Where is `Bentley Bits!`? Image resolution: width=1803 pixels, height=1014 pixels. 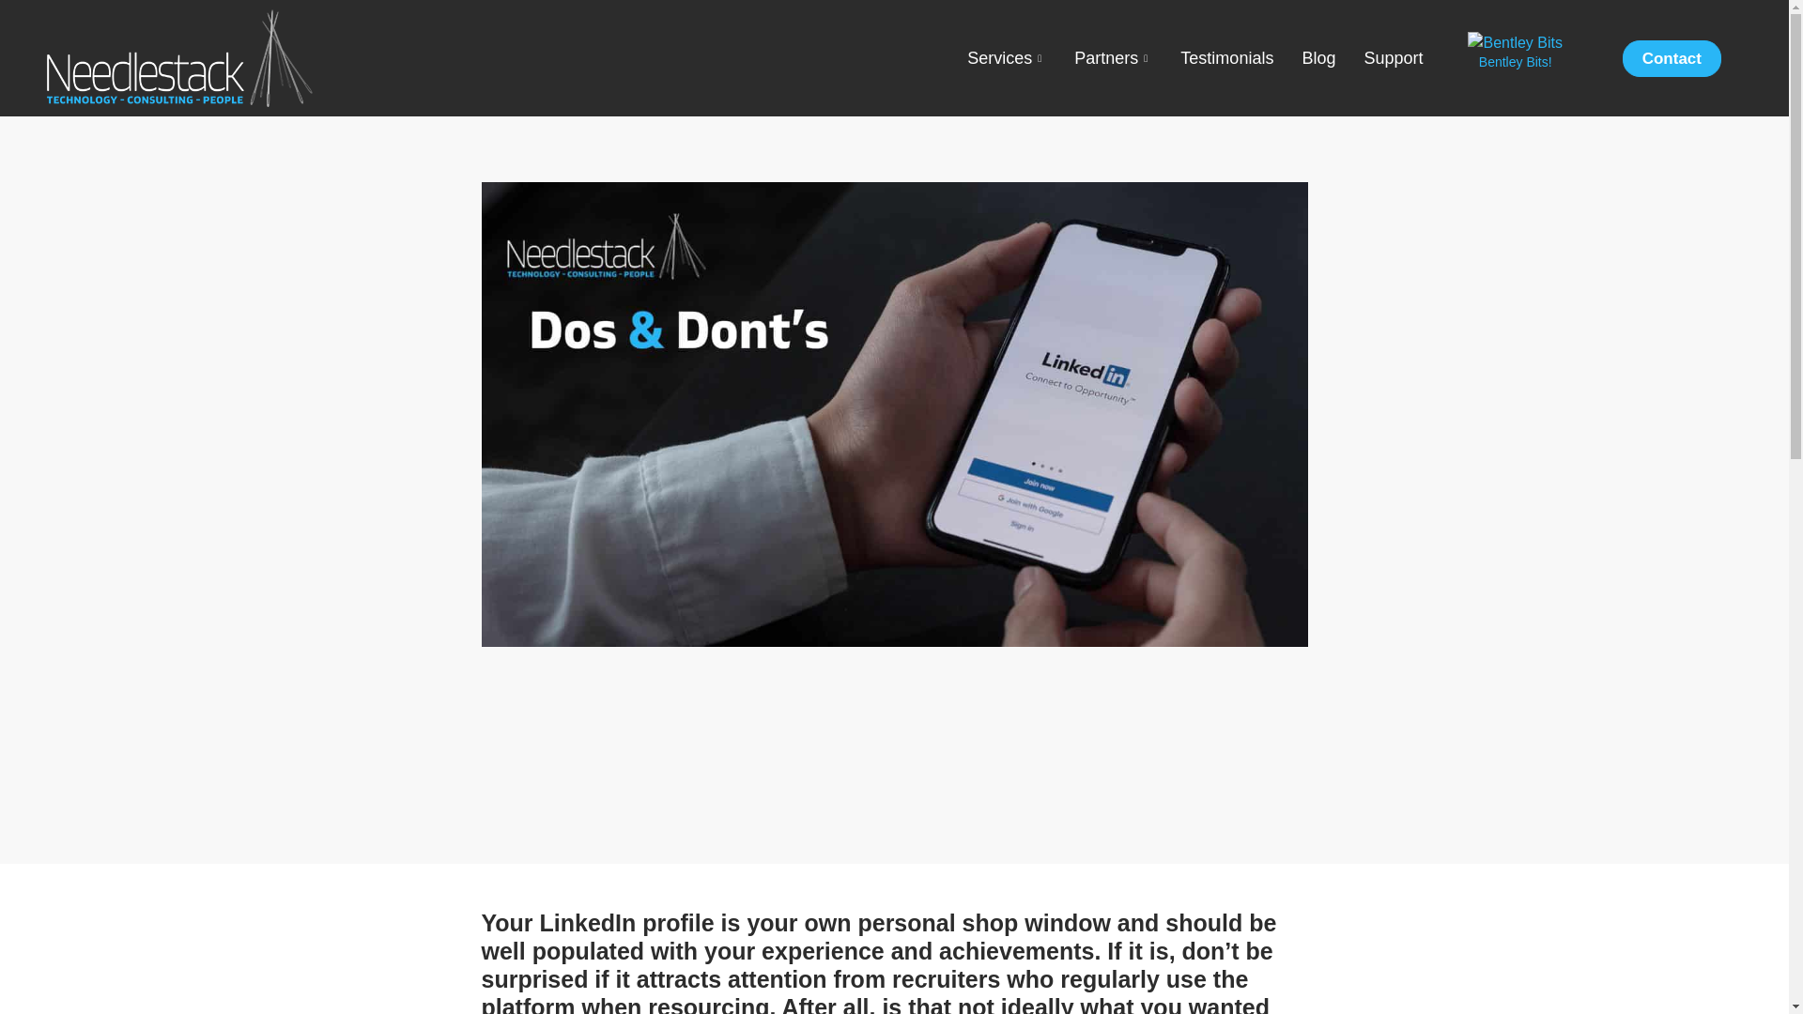
Bentley Bits! is located at coordinates (1516, 62).